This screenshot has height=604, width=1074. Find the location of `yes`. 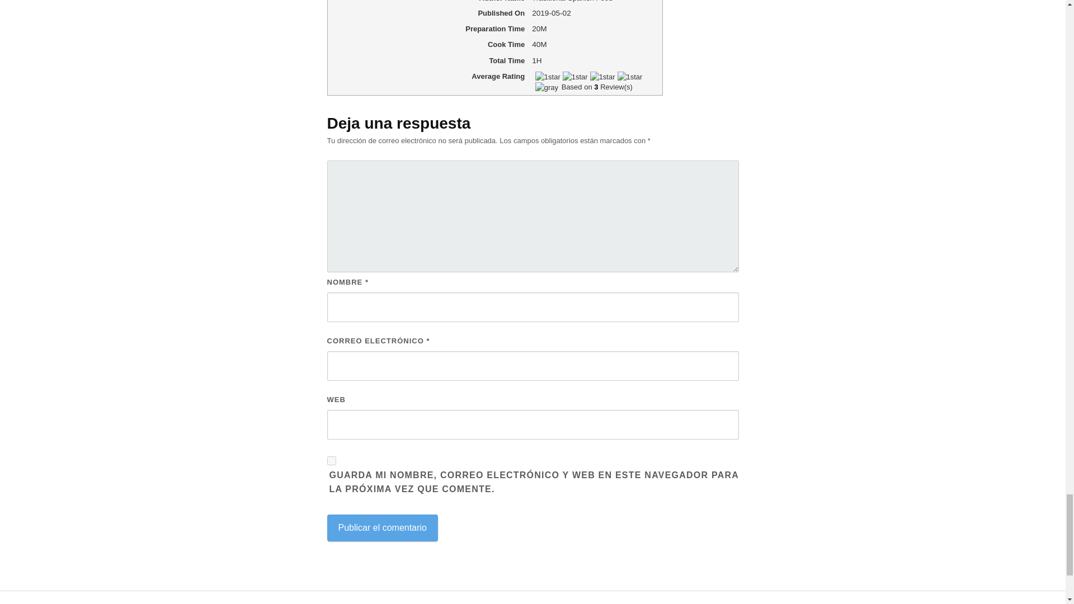

yes is located at coordinates (331, 461).